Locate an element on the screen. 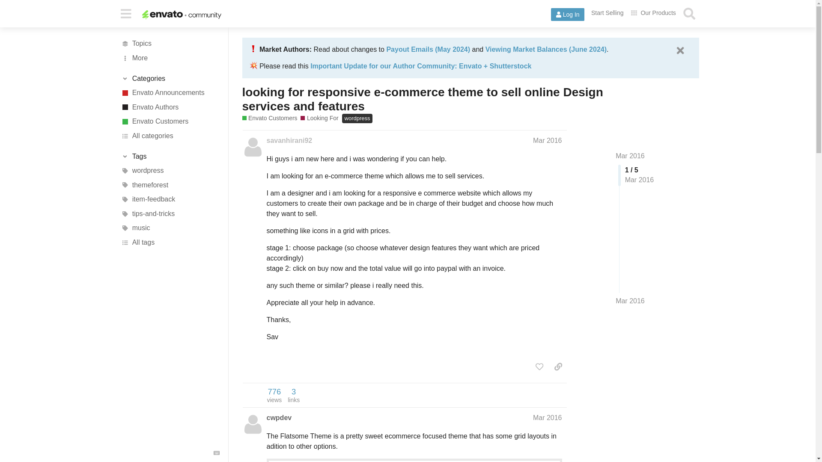 The height and width of the screenshot is (462, 822). item-feedback is located at coordinates (170, 199).